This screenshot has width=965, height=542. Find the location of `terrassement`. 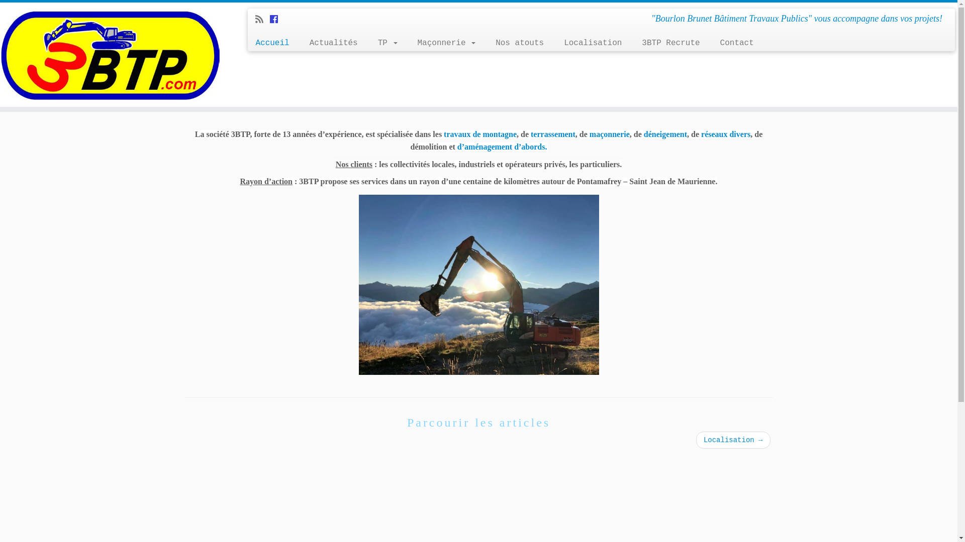

terrassement is located at coordinates (553, 134).